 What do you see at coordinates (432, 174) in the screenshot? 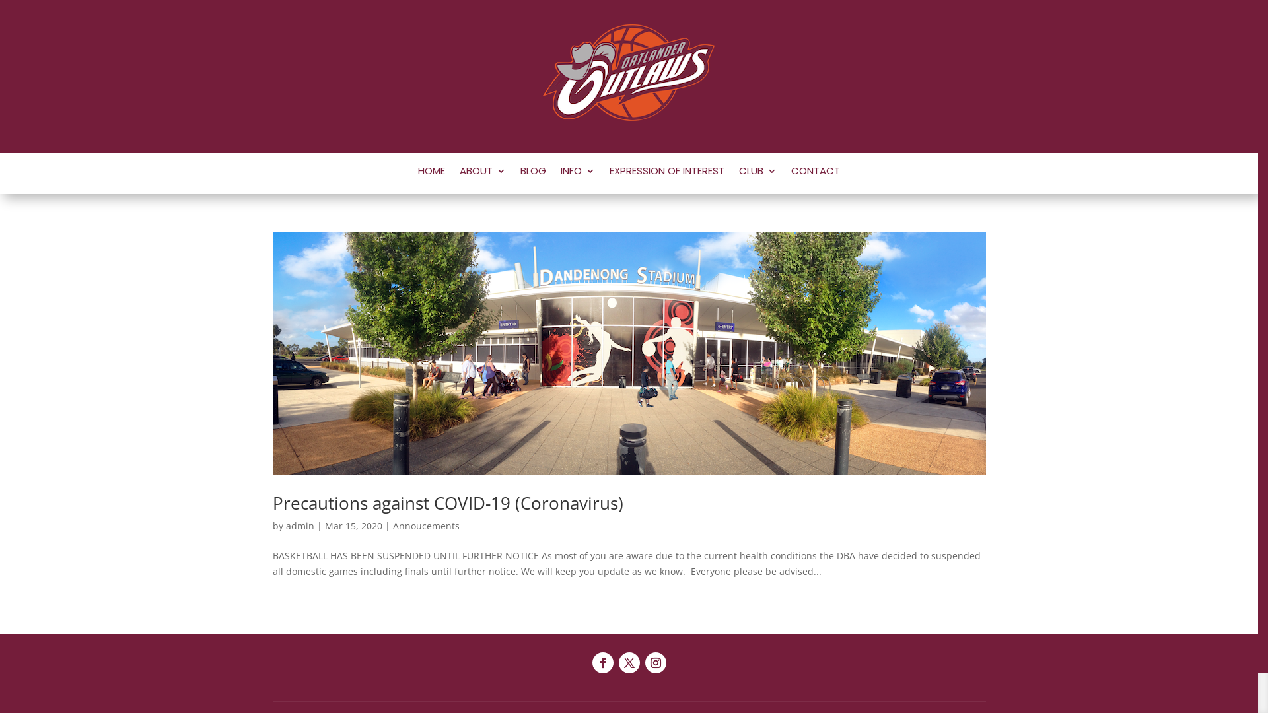
I see `HOME` at bounding box center [432, 174].